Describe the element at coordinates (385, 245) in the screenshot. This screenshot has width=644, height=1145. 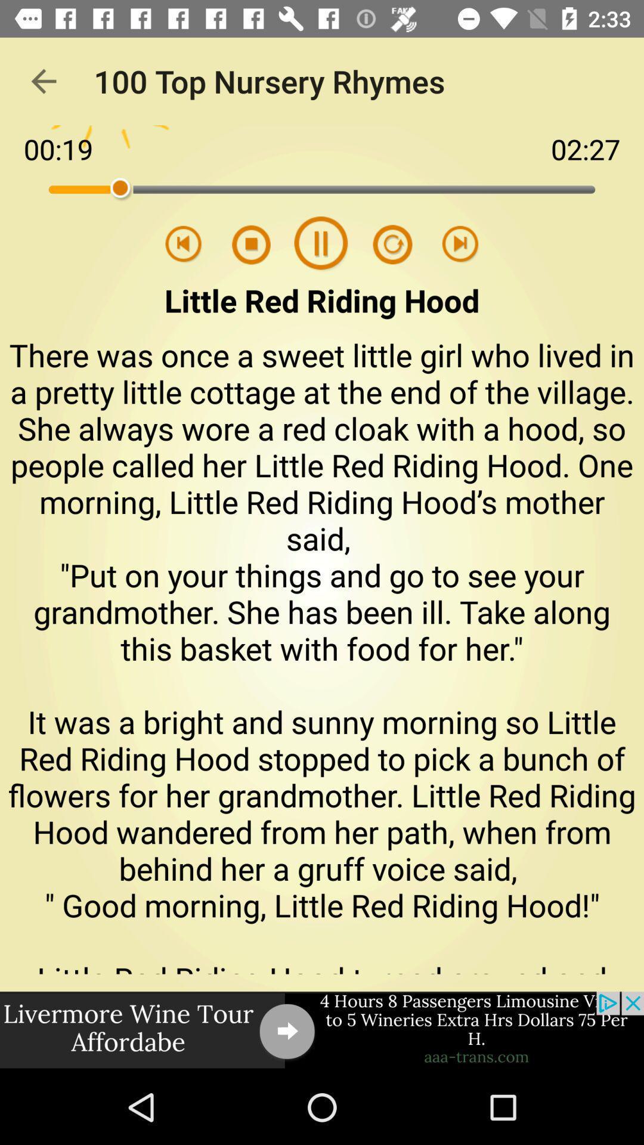
I see `hood papaattern` at that location.